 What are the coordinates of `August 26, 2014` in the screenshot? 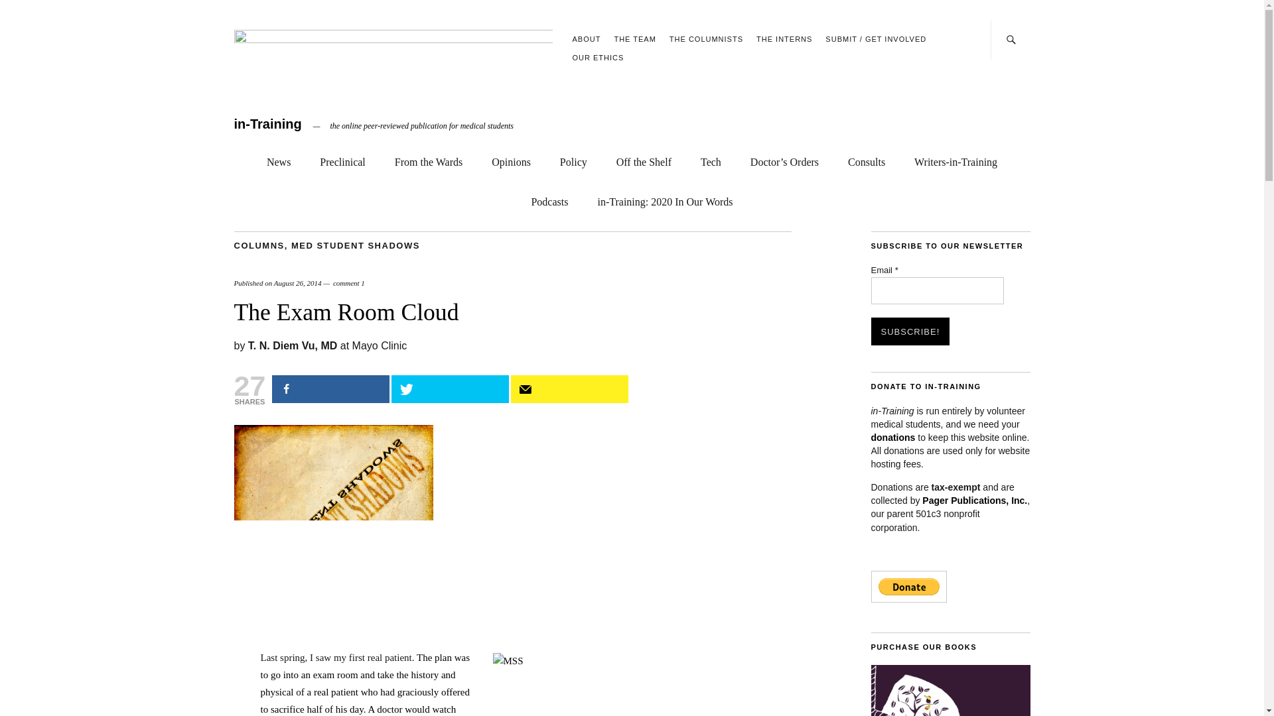 It's located at (297, 283).